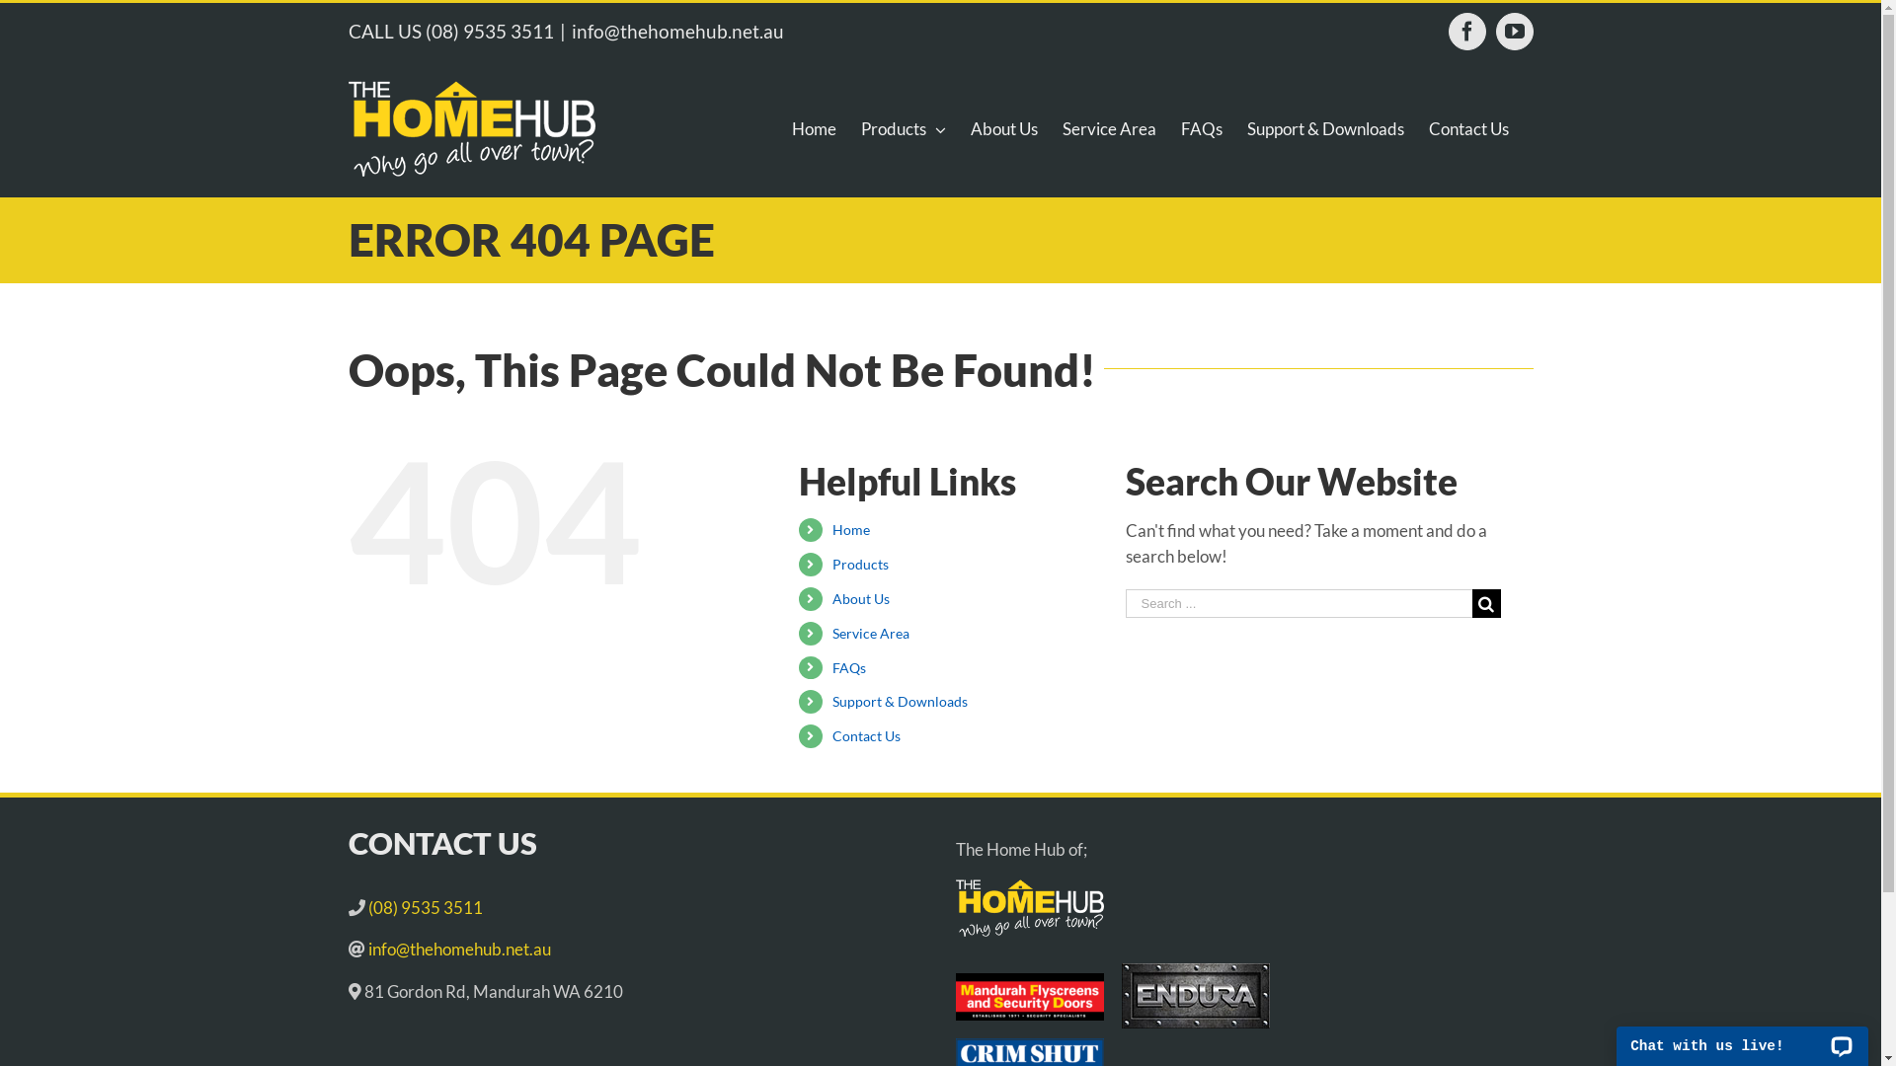 This screenshot has width=1896, height=1066. I want to click on About Us, so click(1003, 128).